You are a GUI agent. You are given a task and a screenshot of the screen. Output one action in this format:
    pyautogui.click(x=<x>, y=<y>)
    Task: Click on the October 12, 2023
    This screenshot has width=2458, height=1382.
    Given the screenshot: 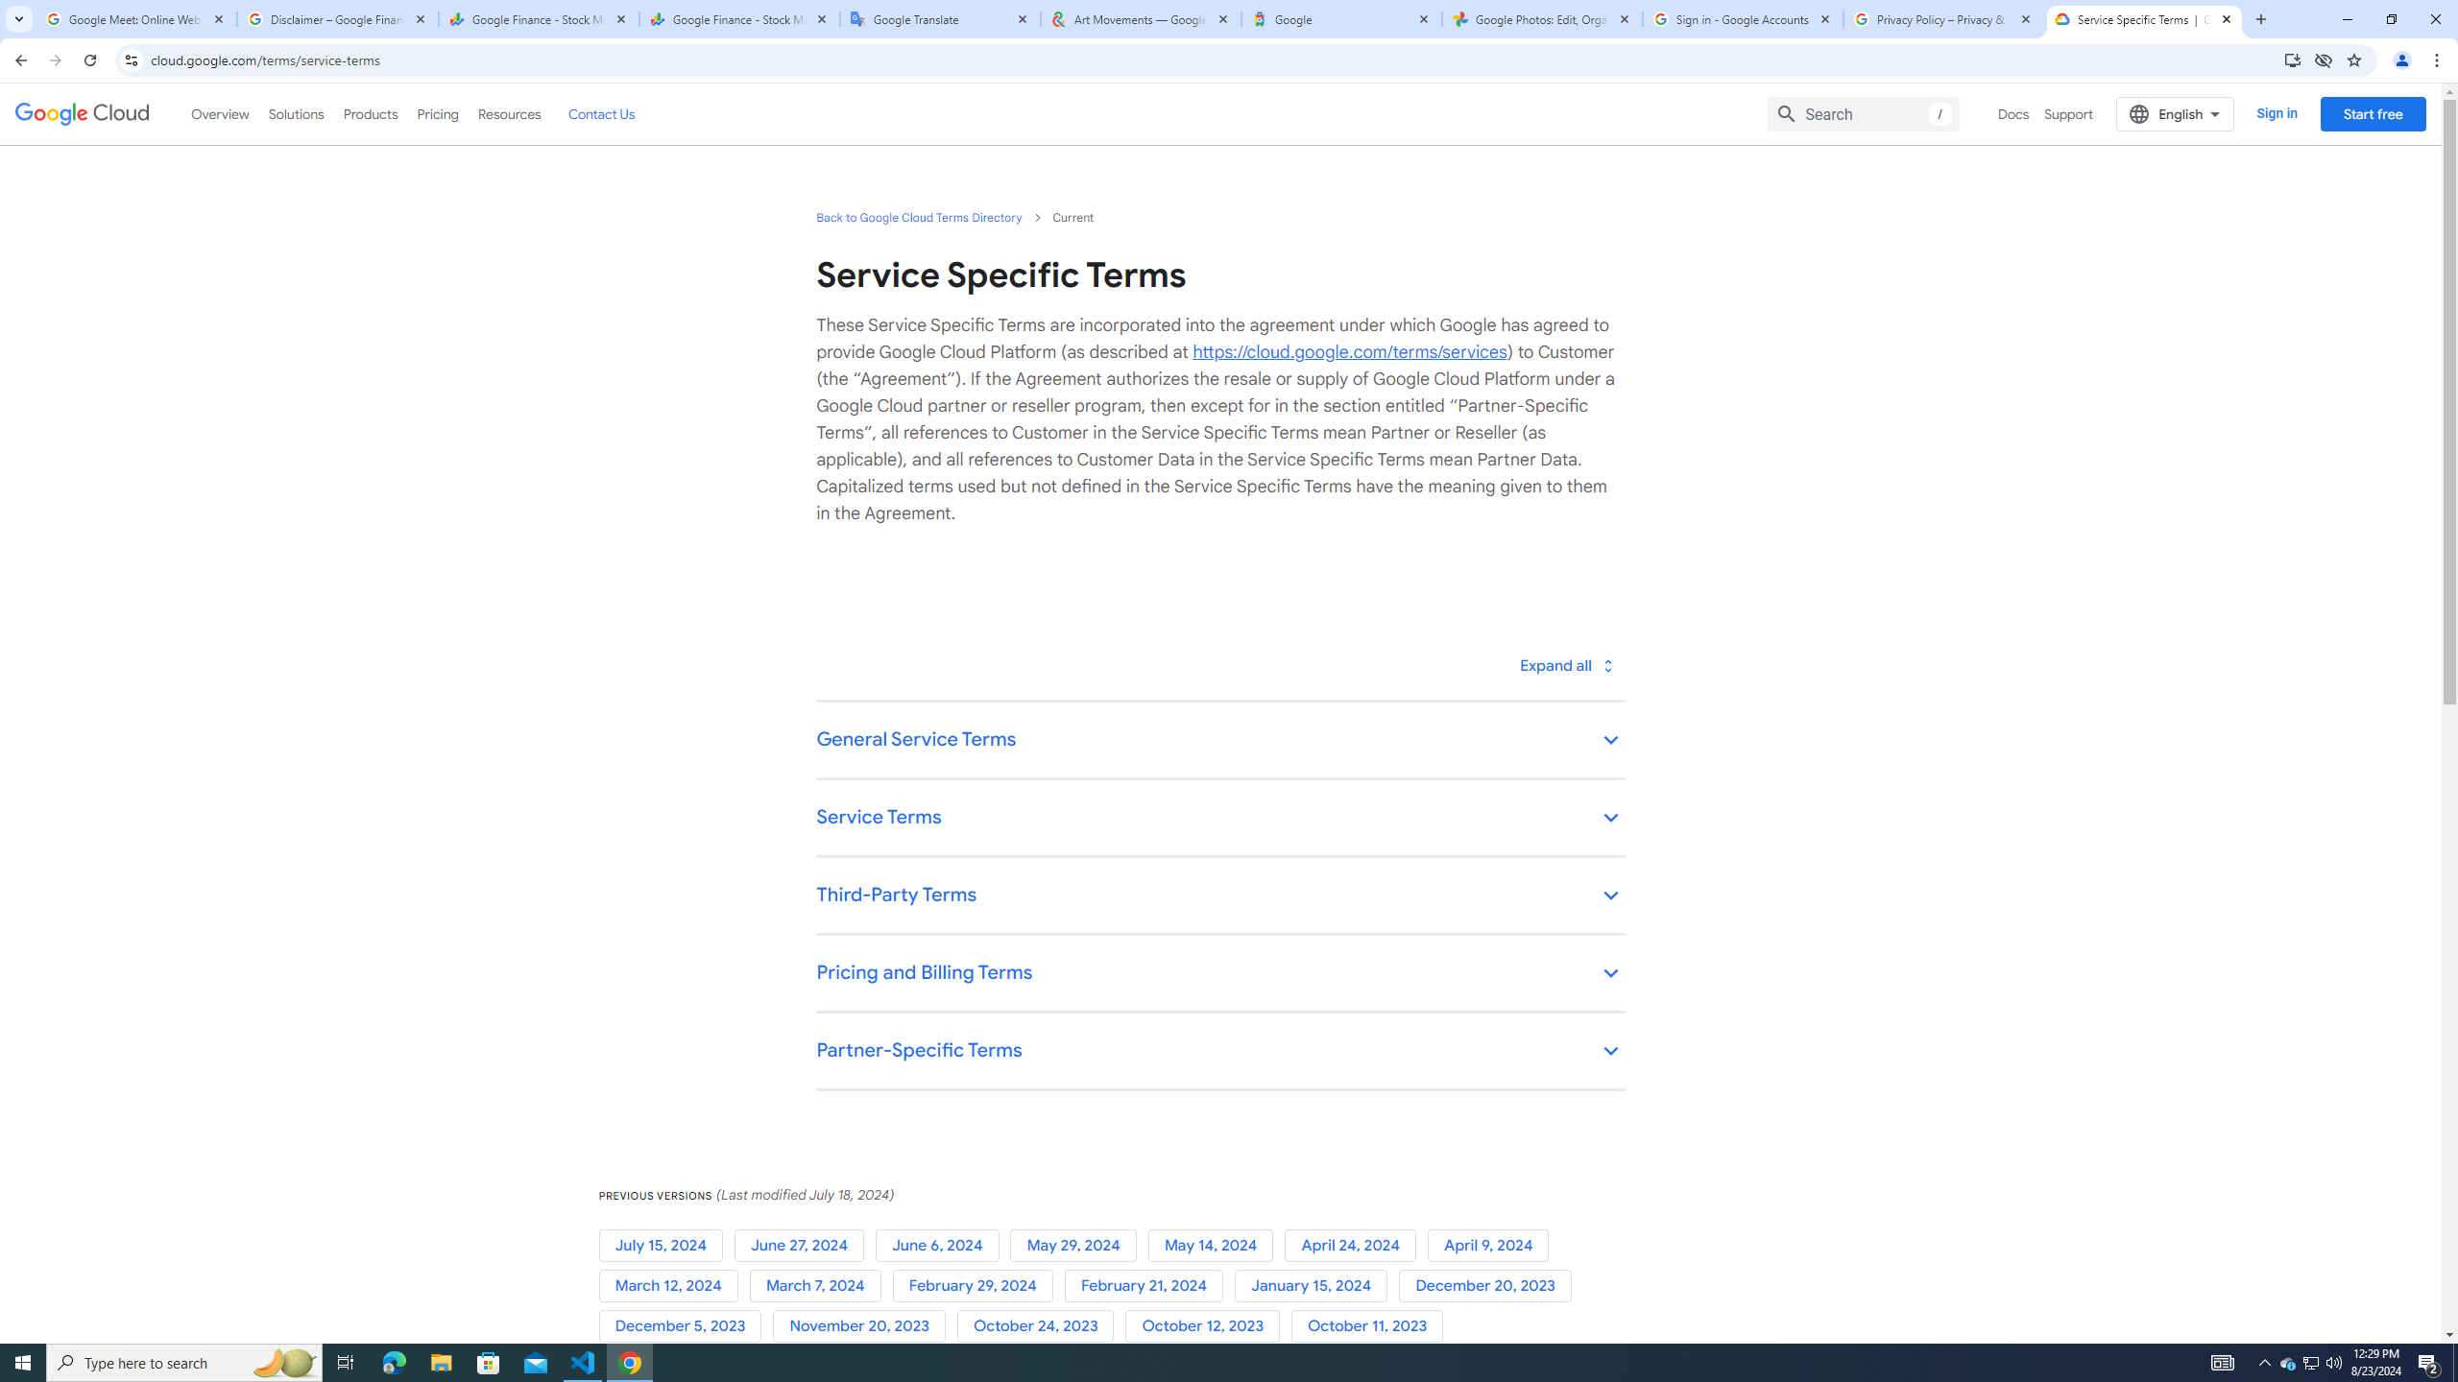 What is the action you would take?
    pyautogui.click(x=1208, y=1326)
    